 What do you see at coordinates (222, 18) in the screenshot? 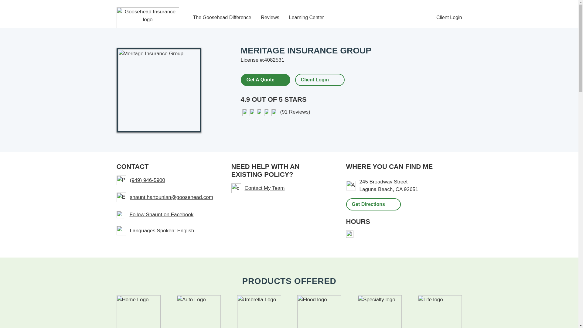
I see `The Goosehead Difference` at bounding box center [222, 18].